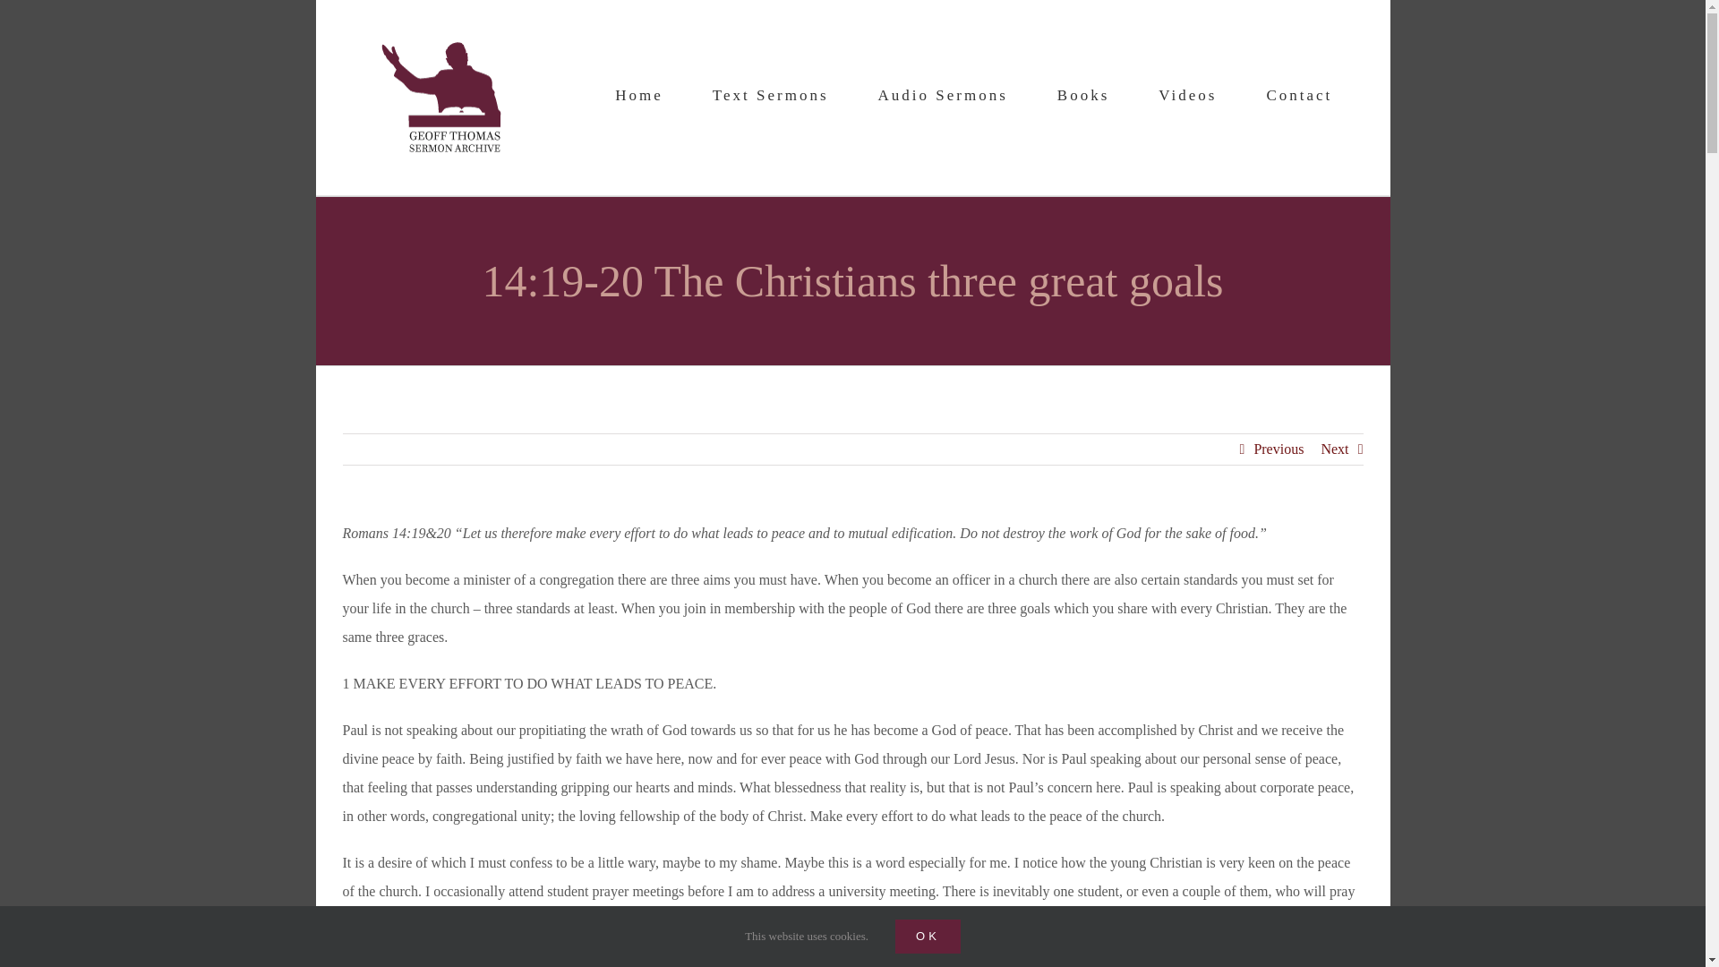 This screenshot has width=1719, height=967. What do you see at coordinates (943, 95) in the screenshot?
I see `Audio Sermons` at bounding box center [943, 95].